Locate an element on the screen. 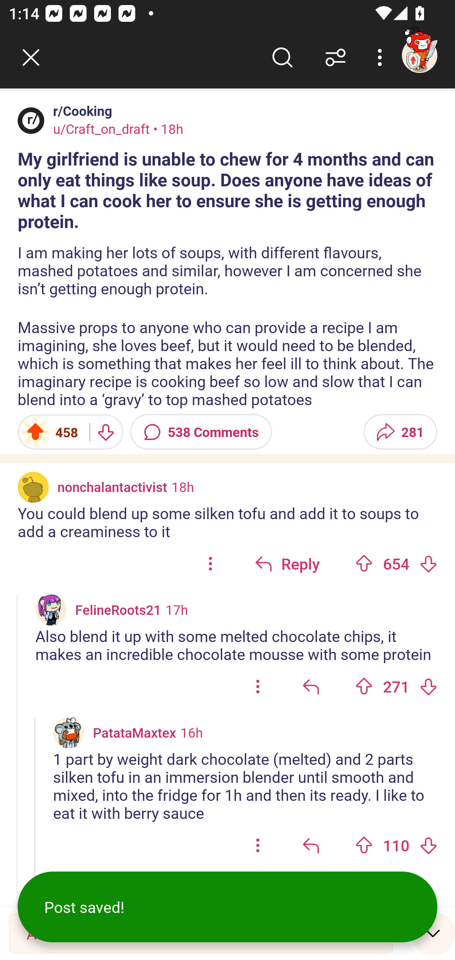 This screenshot has width=455, height=960. Downvote is located at coordinates (428, 686).